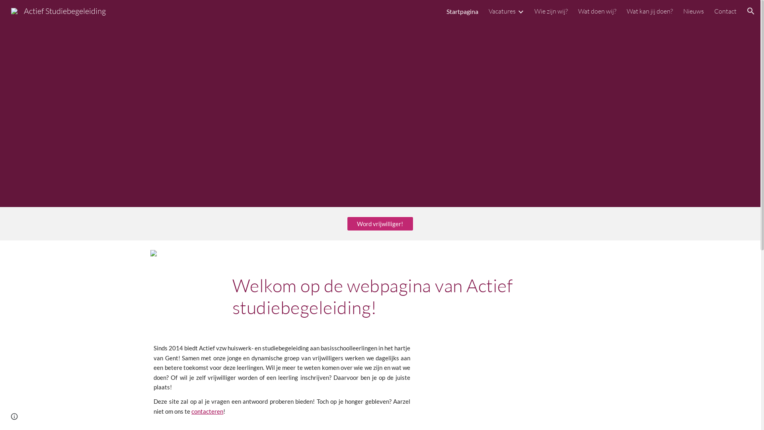 The width and height of the screenshot is (764, 430). Describe the element at coordinates (207, 412) in the screenshot. I see `contacteren` at that location.